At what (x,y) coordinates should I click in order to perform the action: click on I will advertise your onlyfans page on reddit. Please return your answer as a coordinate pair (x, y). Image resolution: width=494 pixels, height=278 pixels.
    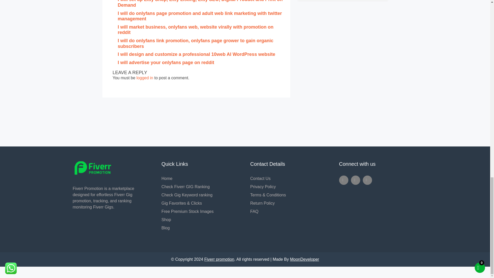
    Looking at the image, I should click on (166, 62).